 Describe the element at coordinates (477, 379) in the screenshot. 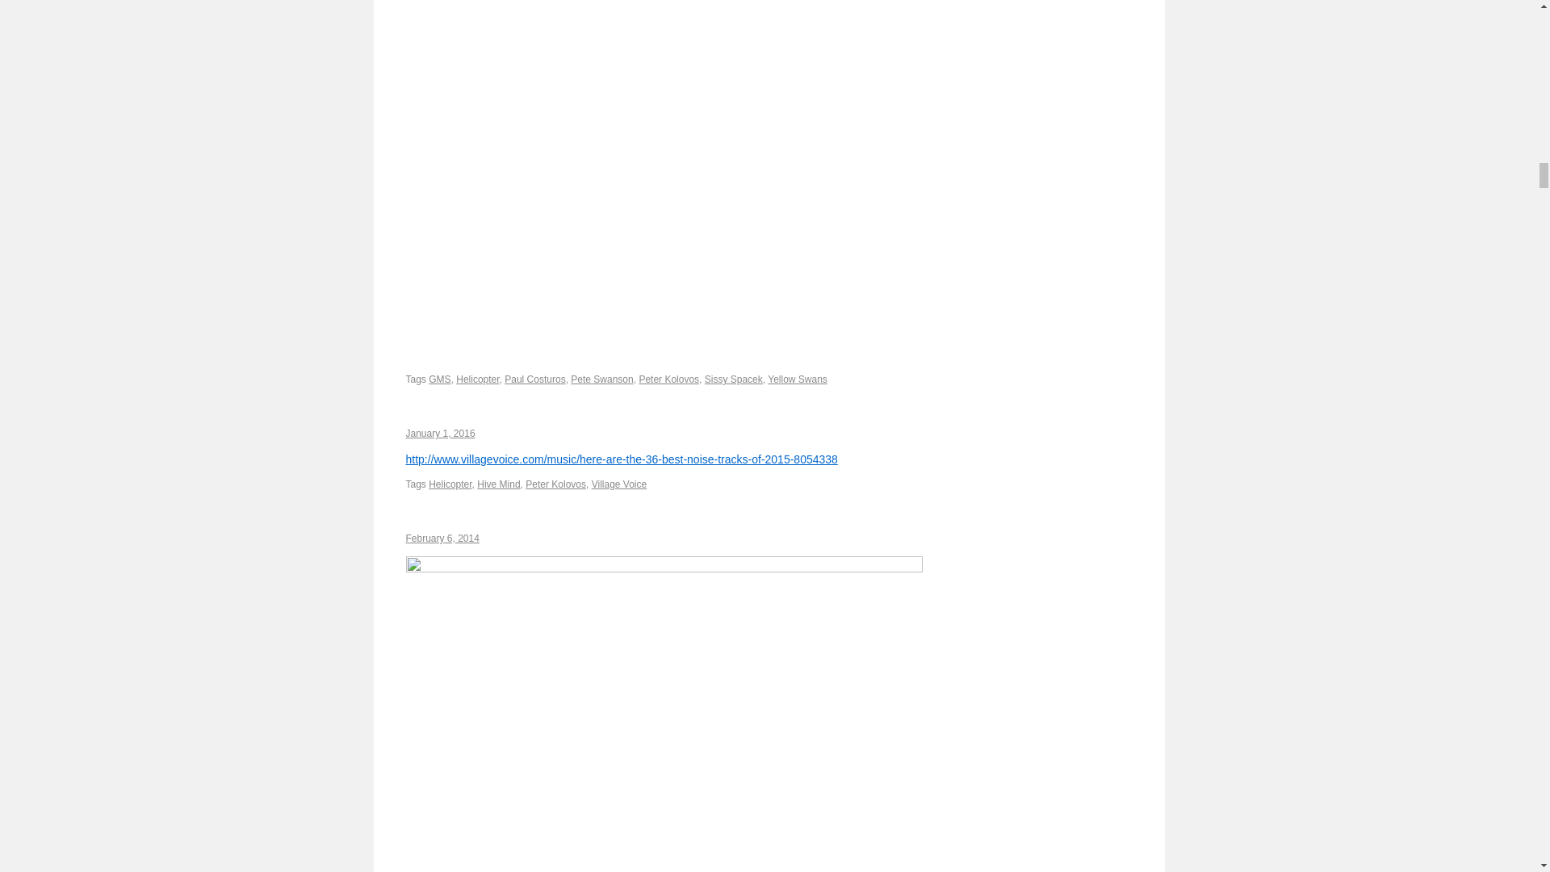

I see `Helicopter` at that location.